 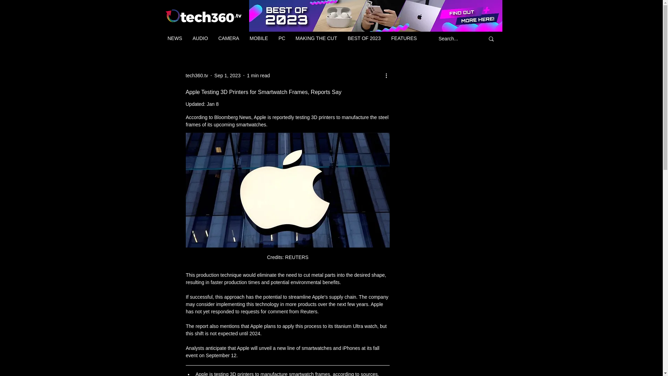 I want to click on Sep 1, 2023, so click(x=228, y=75).